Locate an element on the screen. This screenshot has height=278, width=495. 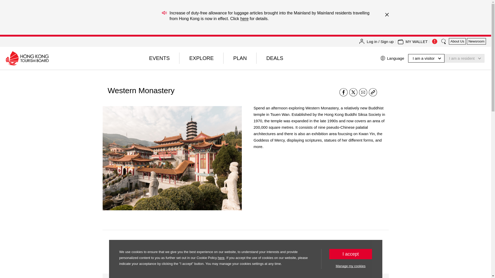
here is located at coordinates (244, 19).